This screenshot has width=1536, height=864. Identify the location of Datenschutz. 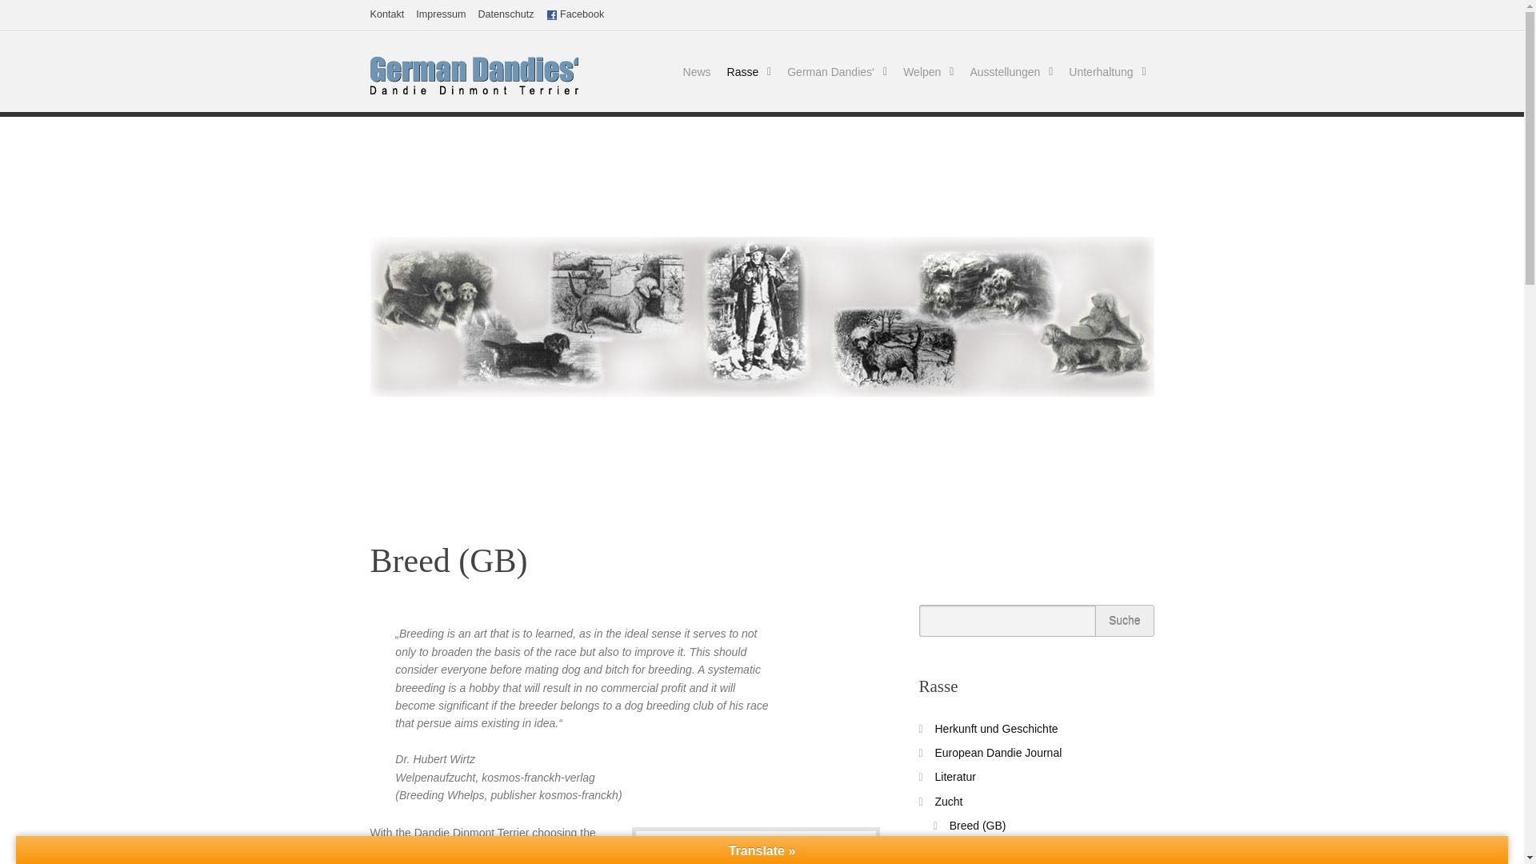
(506, 14).